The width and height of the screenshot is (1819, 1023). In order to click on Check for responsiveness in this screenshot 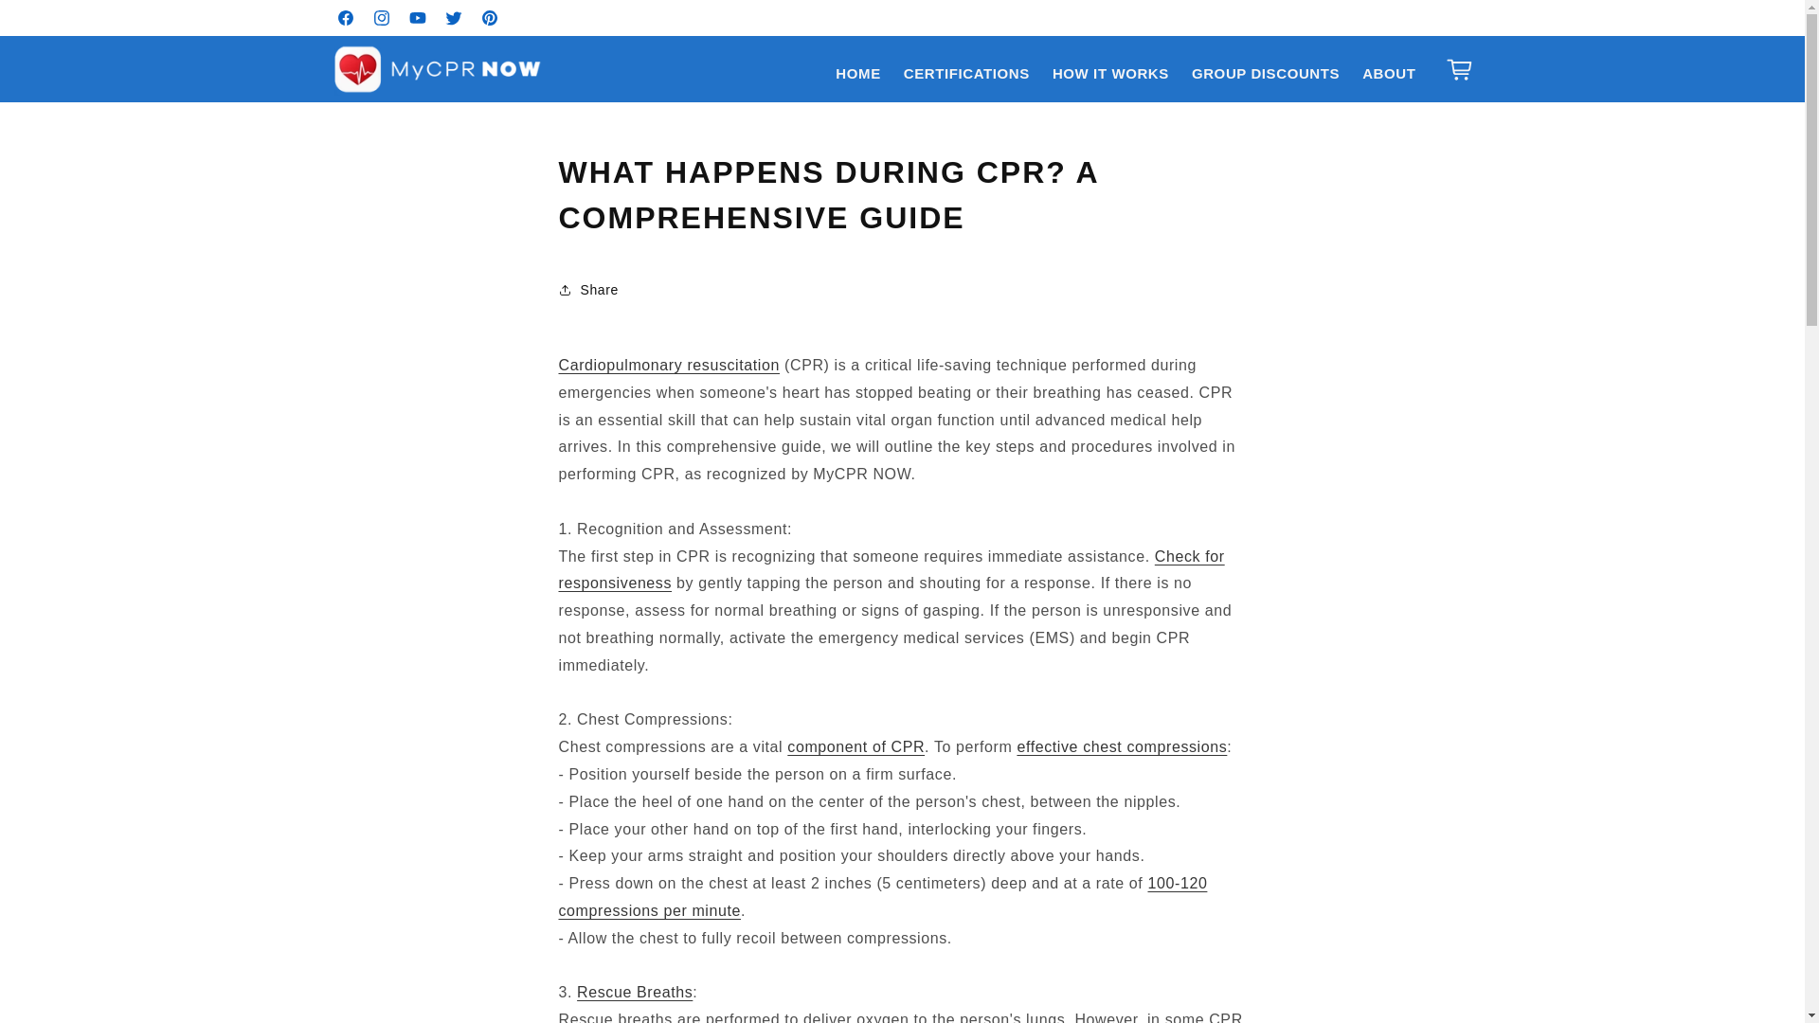, I will do `click(891, 570)`.